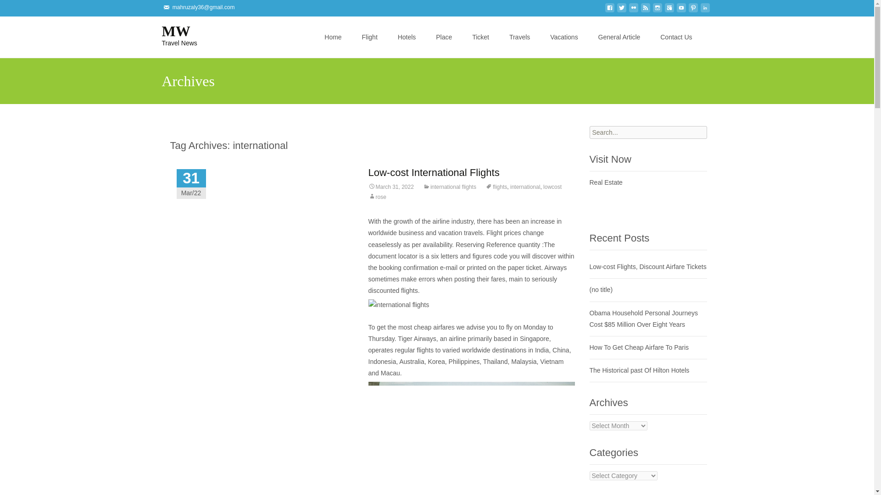 Image resolution: width=881 pixels, height=495 pixels. Describe the element at coordinates (619, 37) in the screenshot. I see `General Article` at that location.